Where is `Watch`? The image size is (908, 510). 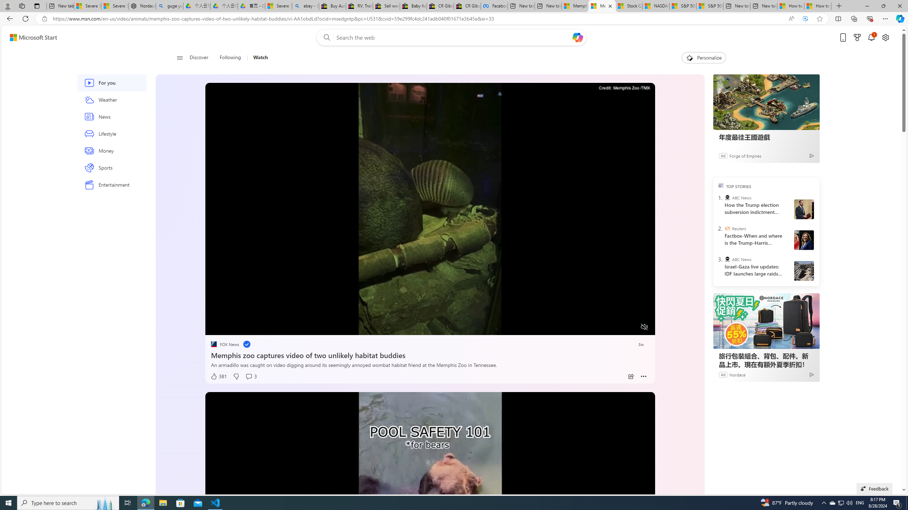
Watch is located at coordinates (258, 58).